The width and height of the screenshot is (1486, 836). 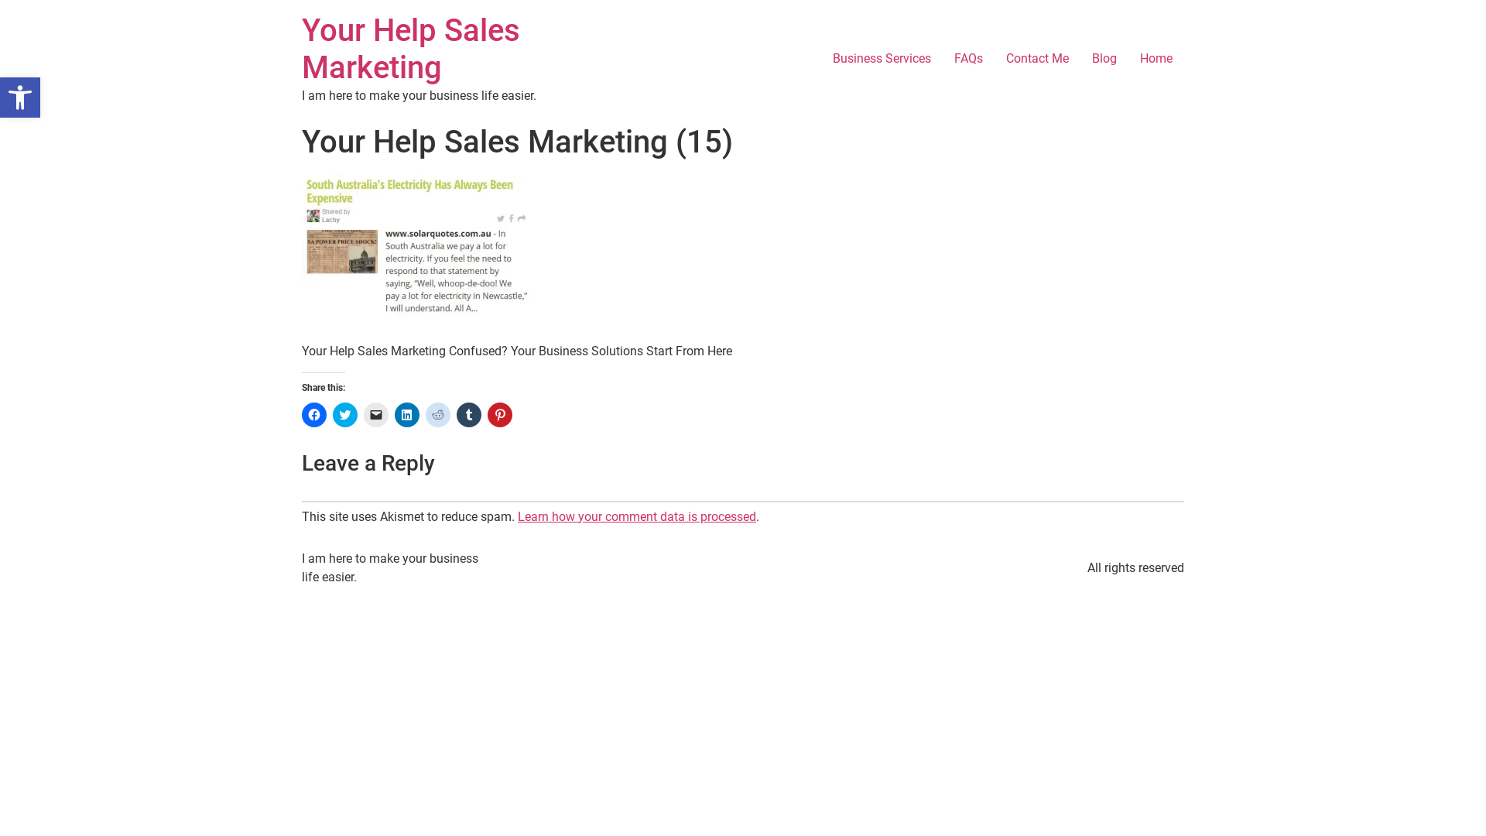 I want to click on Click to share on Reddit (Opens in new window), so click(x=438, y=415).